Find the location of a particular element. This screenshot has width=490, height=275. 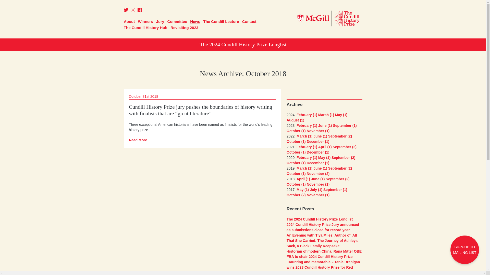

Follow Cundill Prize on Twitter is located at coordinates (126, 11).